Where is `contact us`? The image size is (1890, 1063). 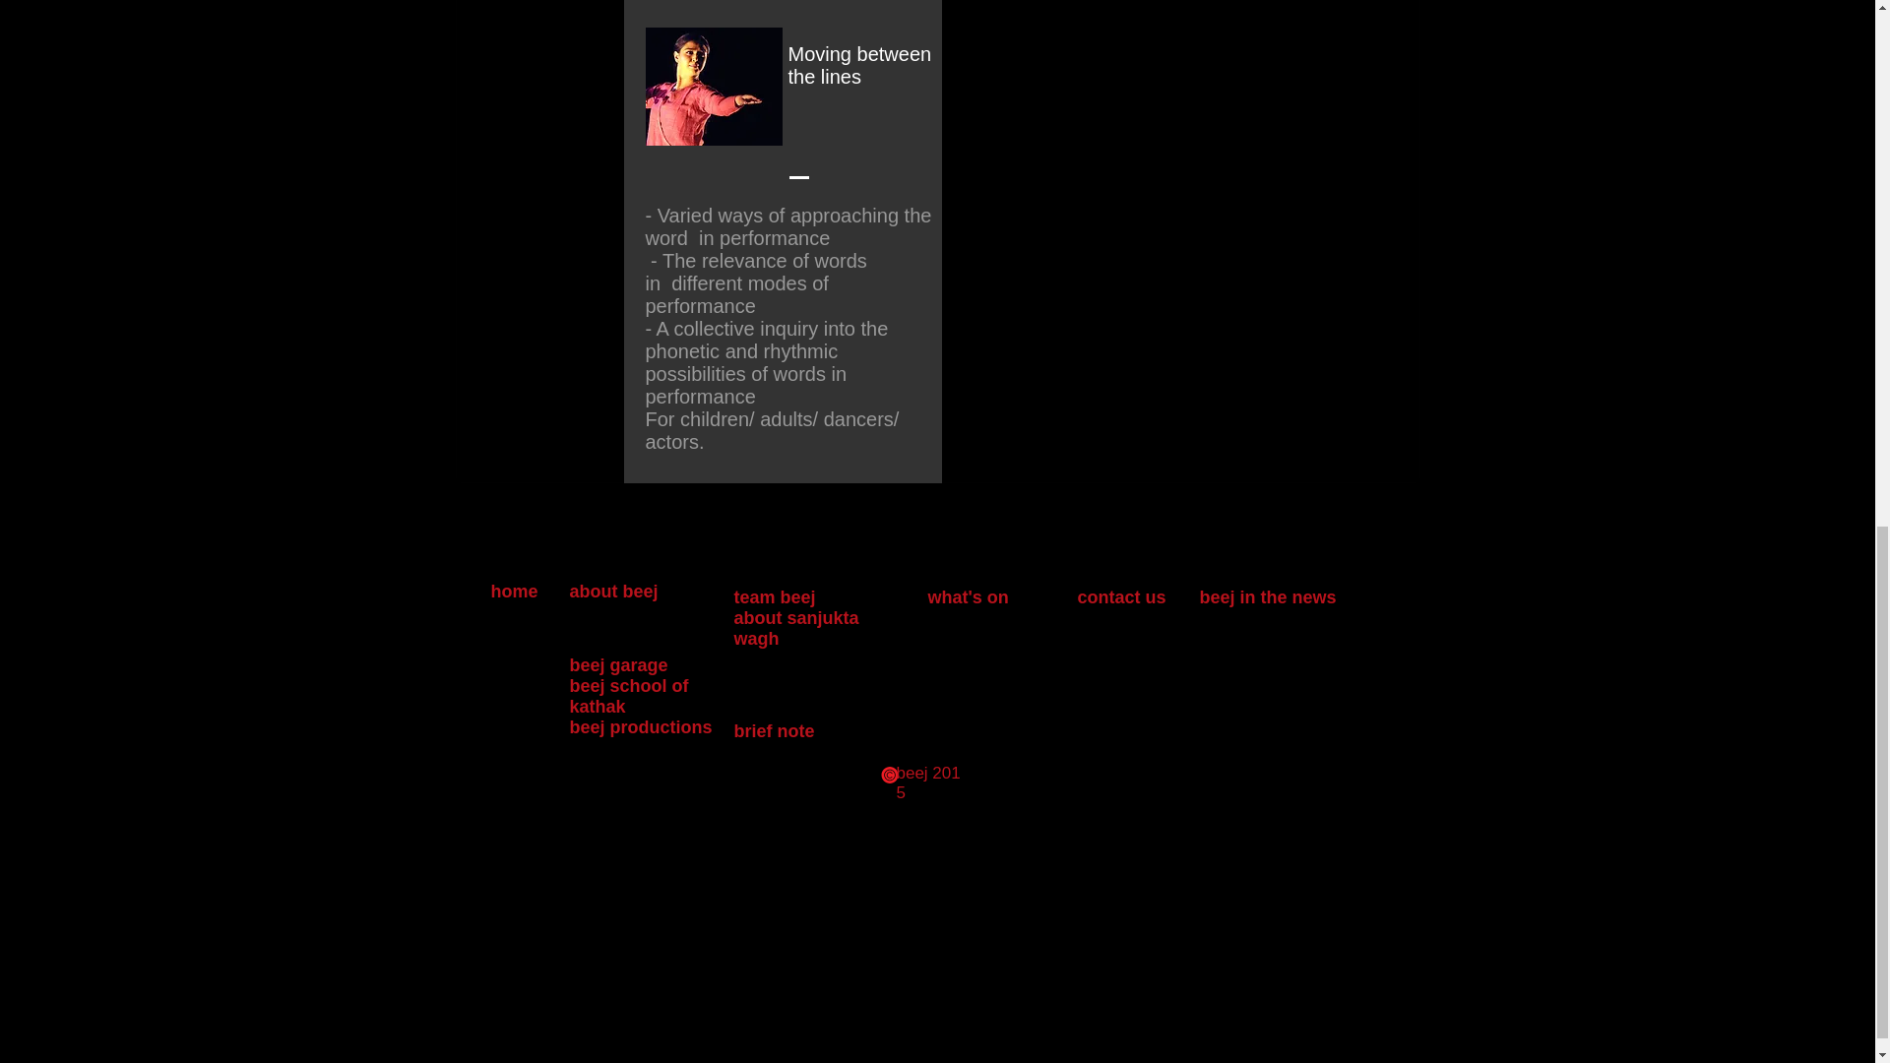 contact us is located at coordinates (1121, 596).